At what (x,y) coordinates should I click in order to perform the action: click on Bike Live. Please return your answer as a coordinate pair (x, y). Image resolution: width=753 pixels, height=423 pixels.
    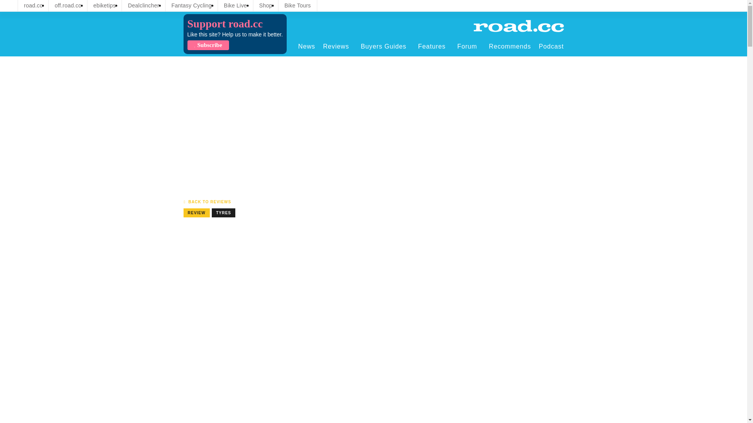
    Looking at the image, I should click on (235, 5).